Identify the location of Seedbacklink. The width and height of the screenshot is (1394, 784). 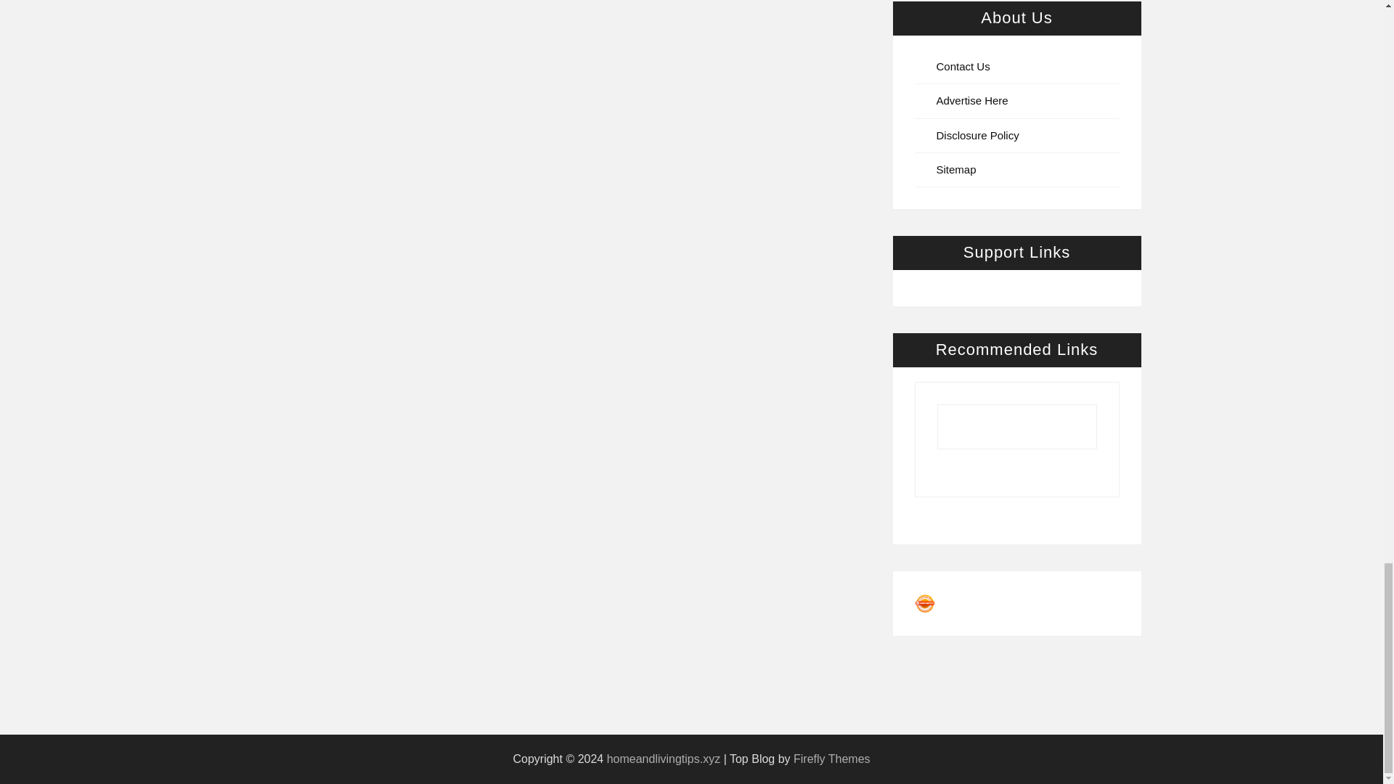
(925, 603).